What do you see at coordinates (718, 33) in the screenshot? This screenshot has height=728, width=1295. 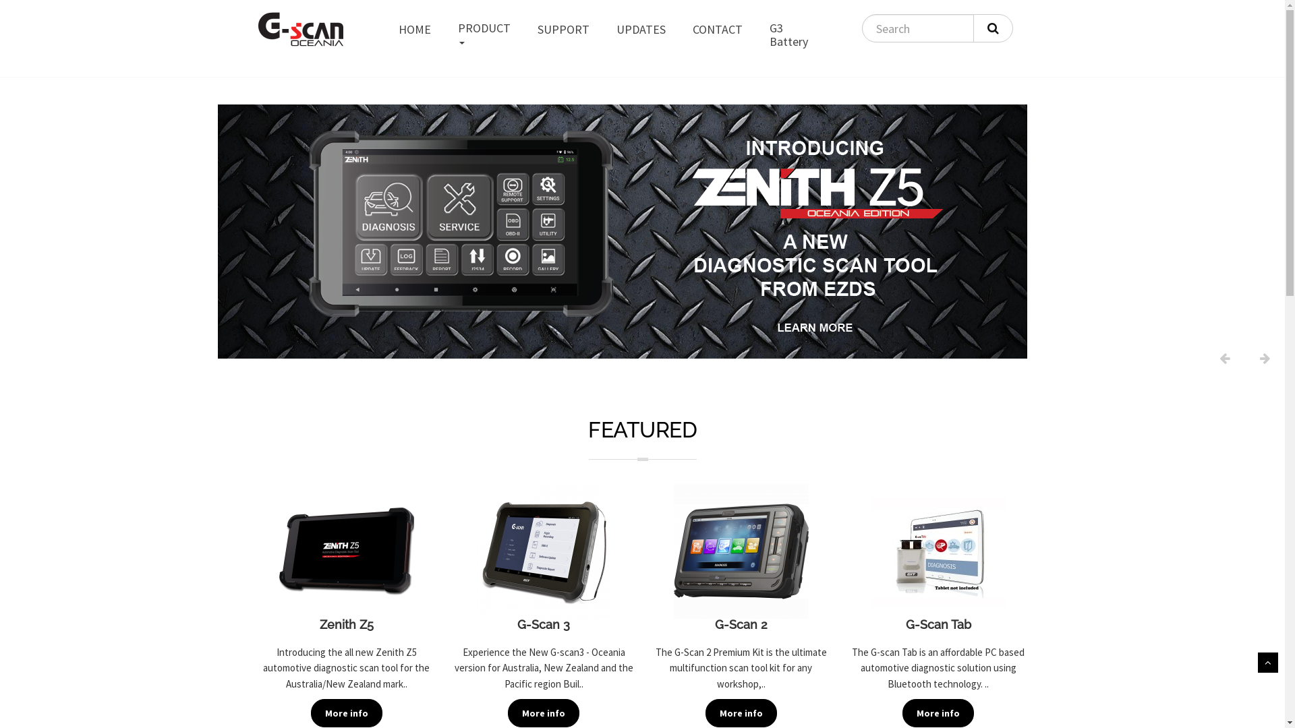 I see `CONTACT` at bounding box center [718, 33].